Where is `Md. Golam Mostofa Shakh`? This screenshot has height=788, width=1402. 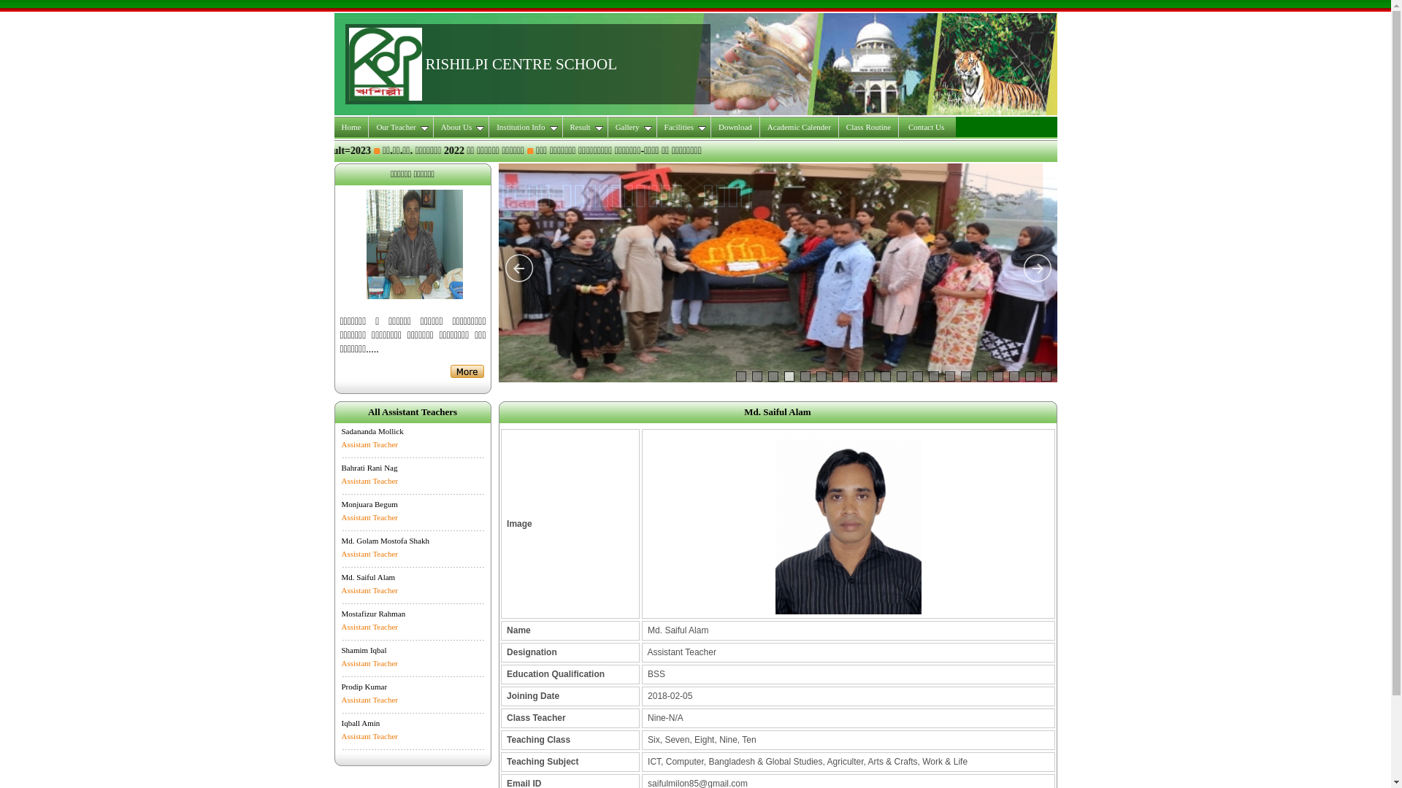 Md. Golam Mostofa Shakh is located at coordinates (386, 541).